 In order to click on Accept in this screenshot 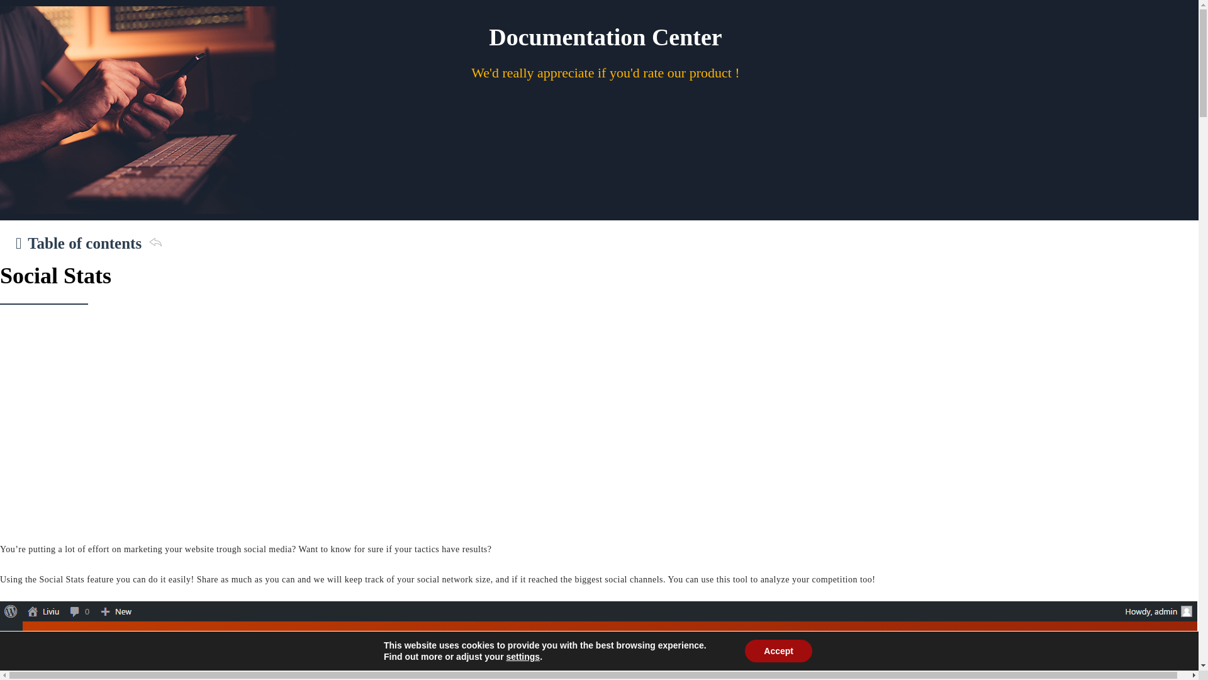, I will do `click(778, 651)`.